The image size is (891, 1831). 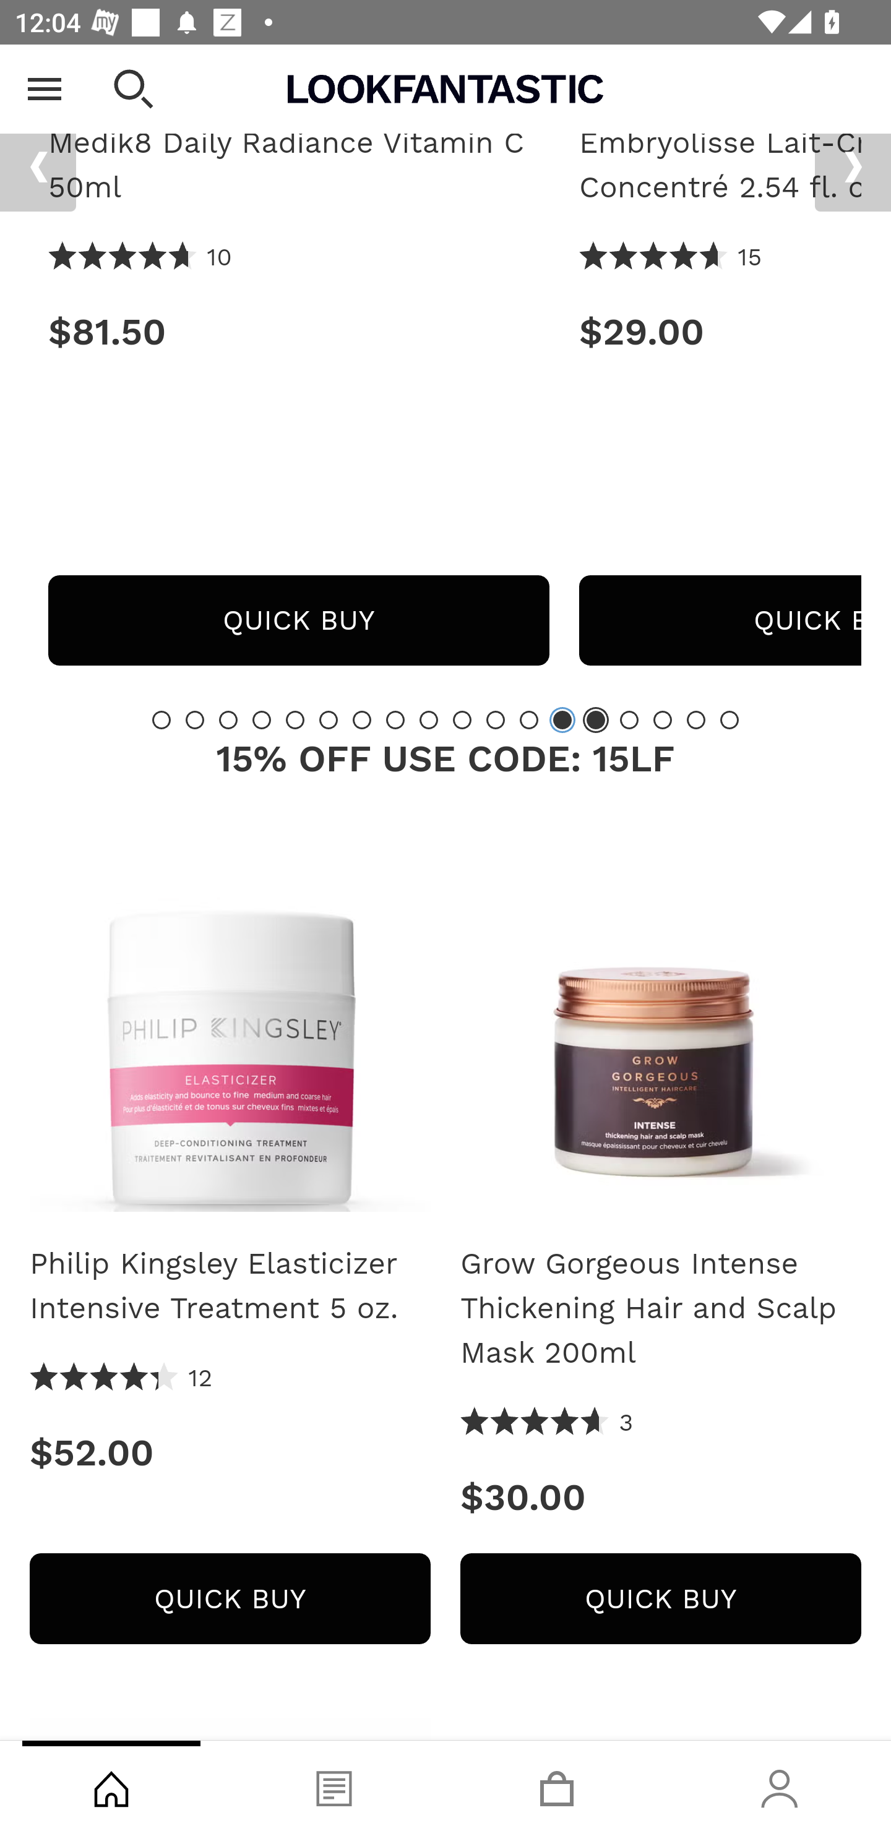 I want to click on Slide 10, so click(x=462, y=720).